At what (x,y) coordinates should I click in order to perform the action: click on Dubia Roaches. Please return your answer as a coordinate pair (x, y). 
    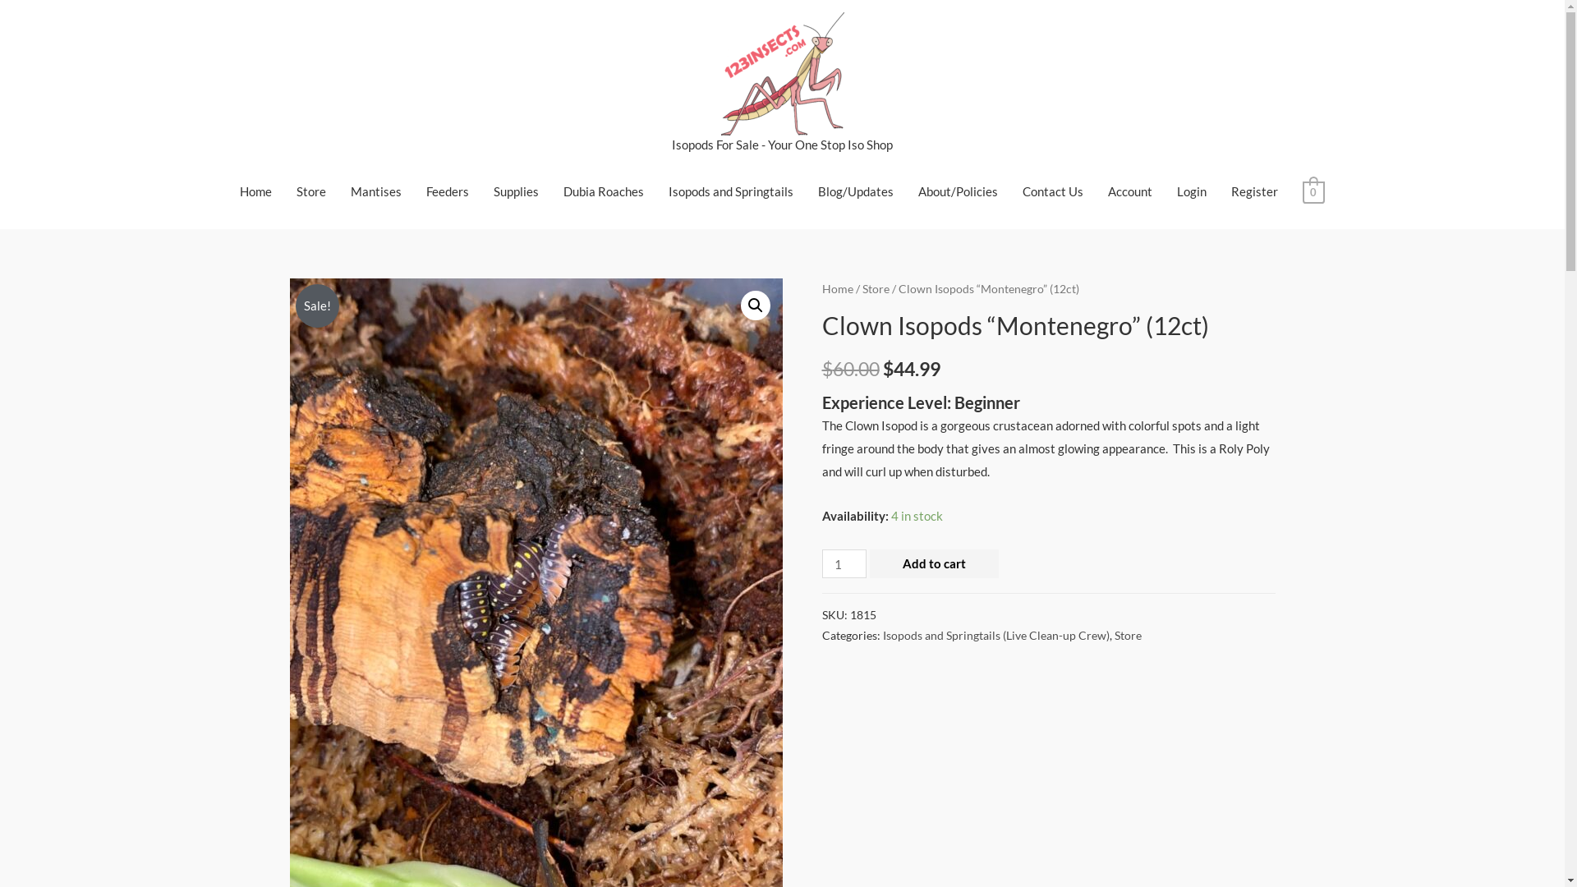
    Looking at the image, I should click on (604, 191).